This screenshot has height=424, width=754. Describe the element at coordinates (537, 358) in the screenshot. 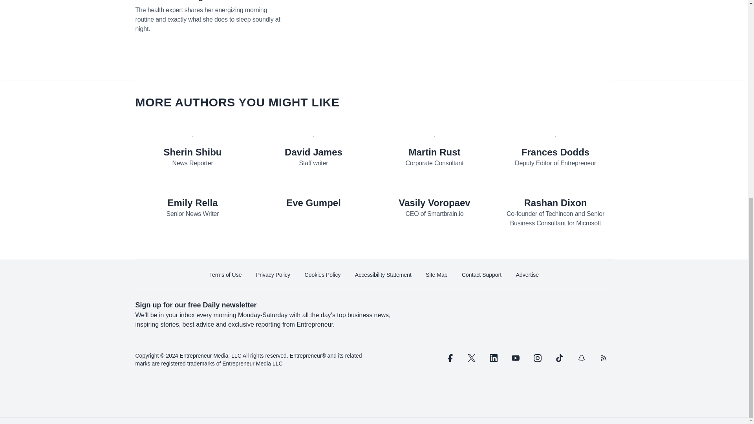

I see `instagram` at that location.